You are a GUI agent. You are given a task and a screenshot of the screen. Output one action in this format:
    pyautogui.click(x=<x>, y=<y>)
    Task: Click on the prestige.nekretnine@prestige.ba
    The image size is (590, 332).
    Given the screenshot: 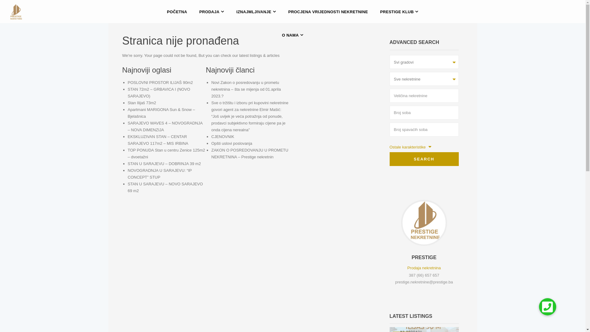 What is the action you would take?
    pyautogui.click(x=424, y=282)
    